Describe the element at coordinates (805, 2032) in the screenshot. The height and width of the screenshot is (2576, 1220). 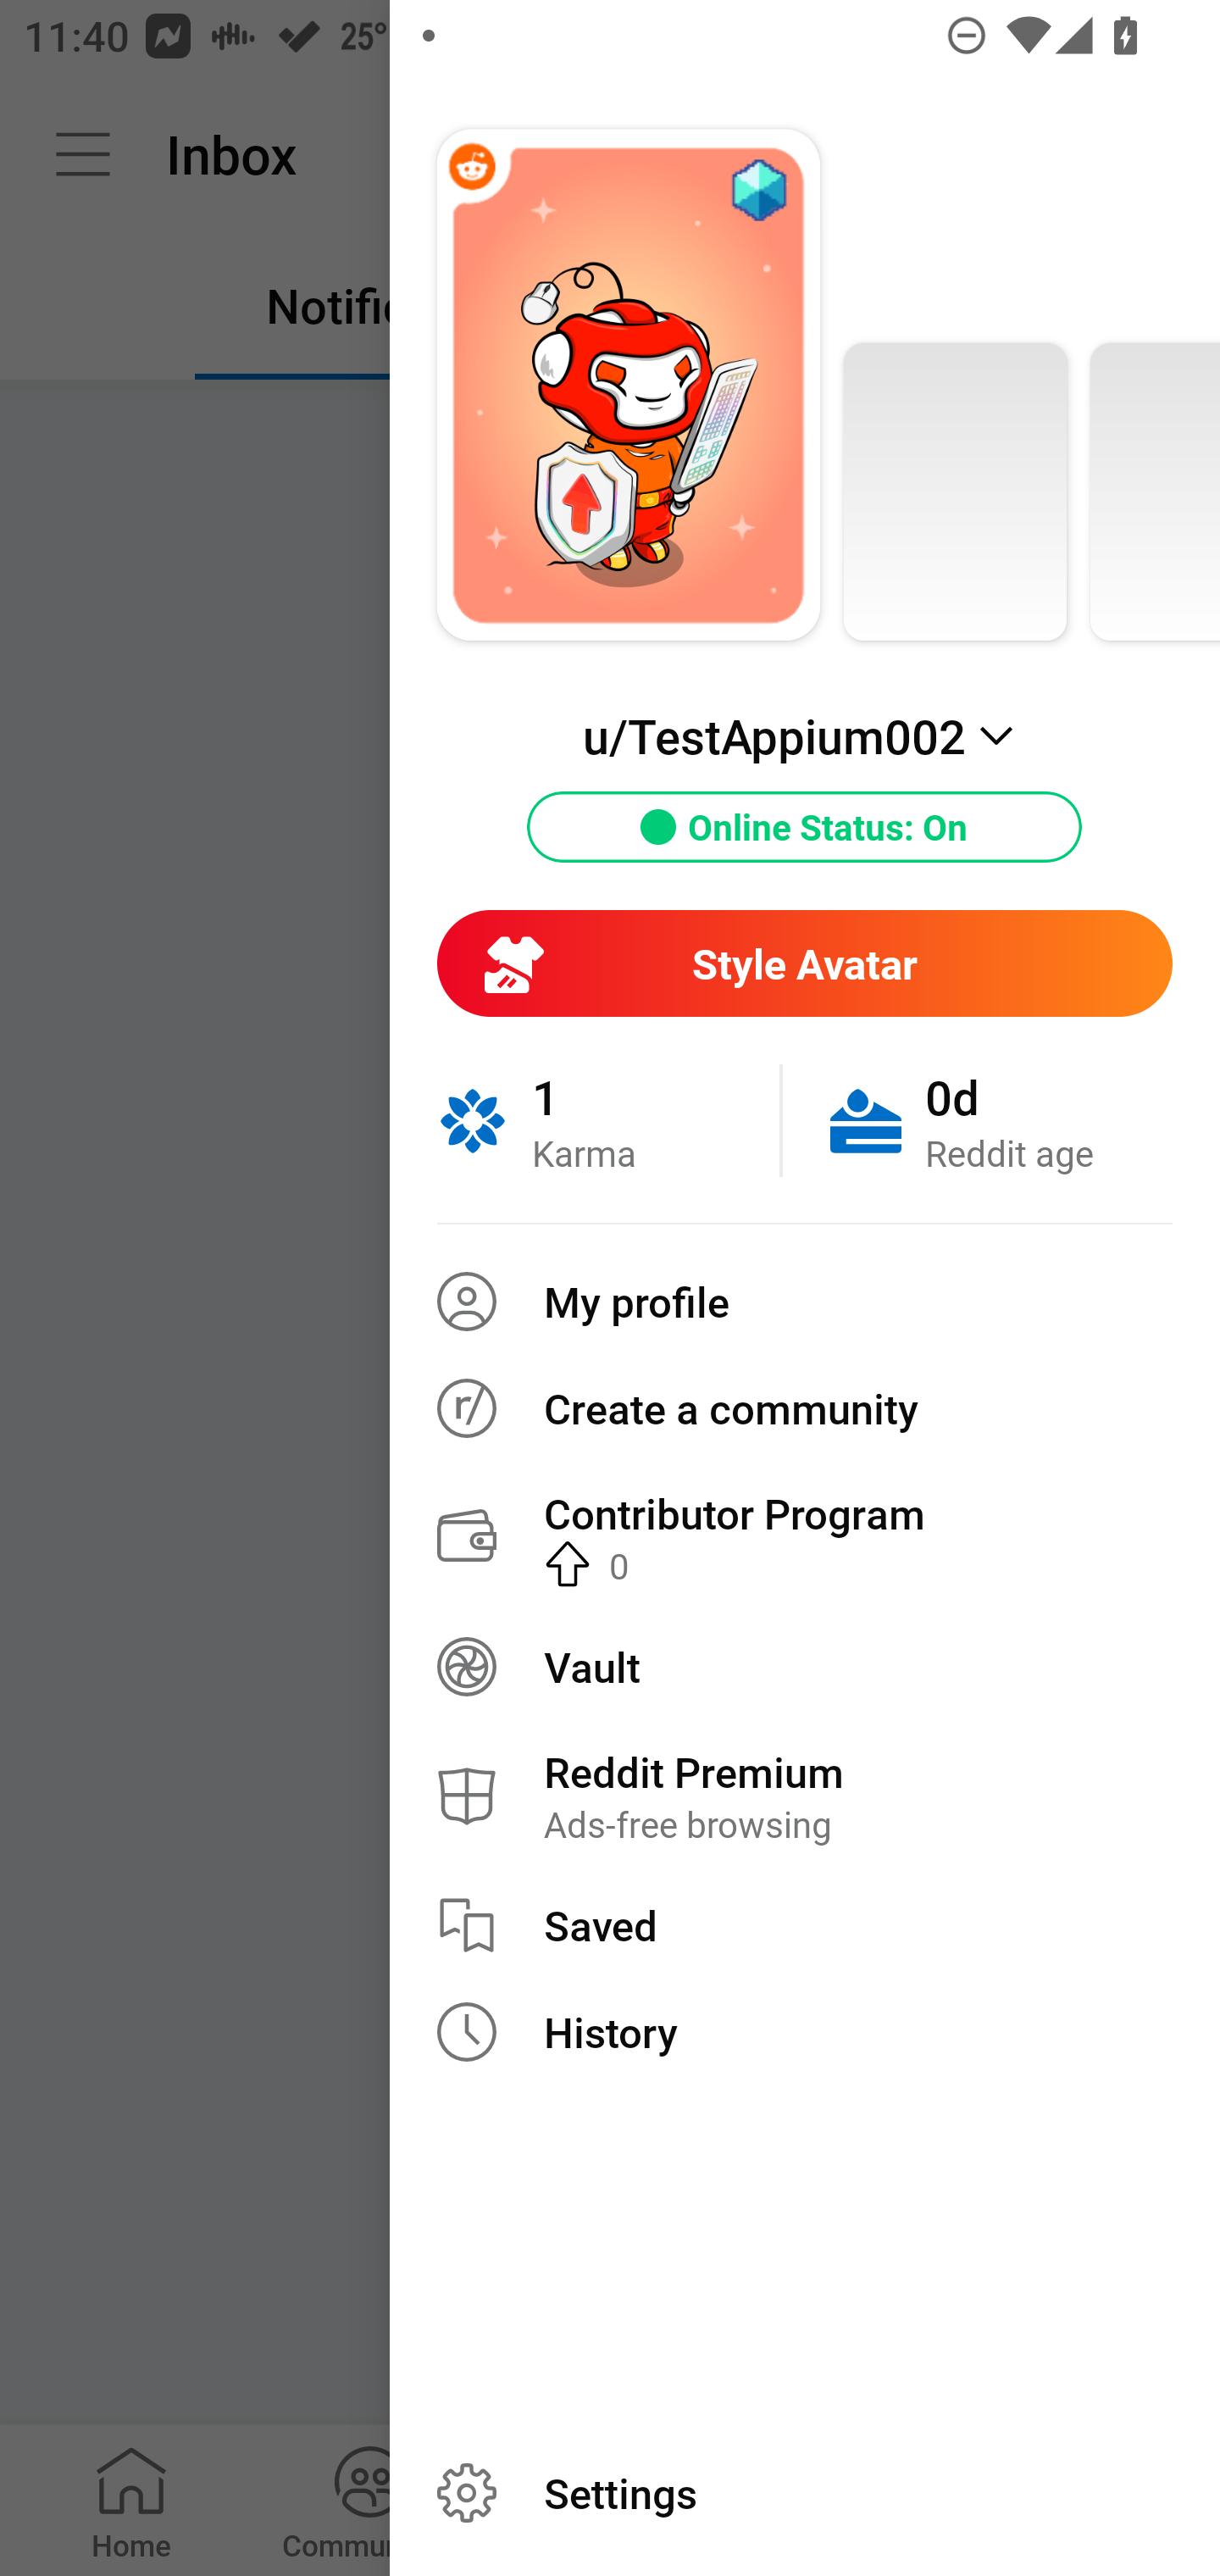
I see `History` at that location.